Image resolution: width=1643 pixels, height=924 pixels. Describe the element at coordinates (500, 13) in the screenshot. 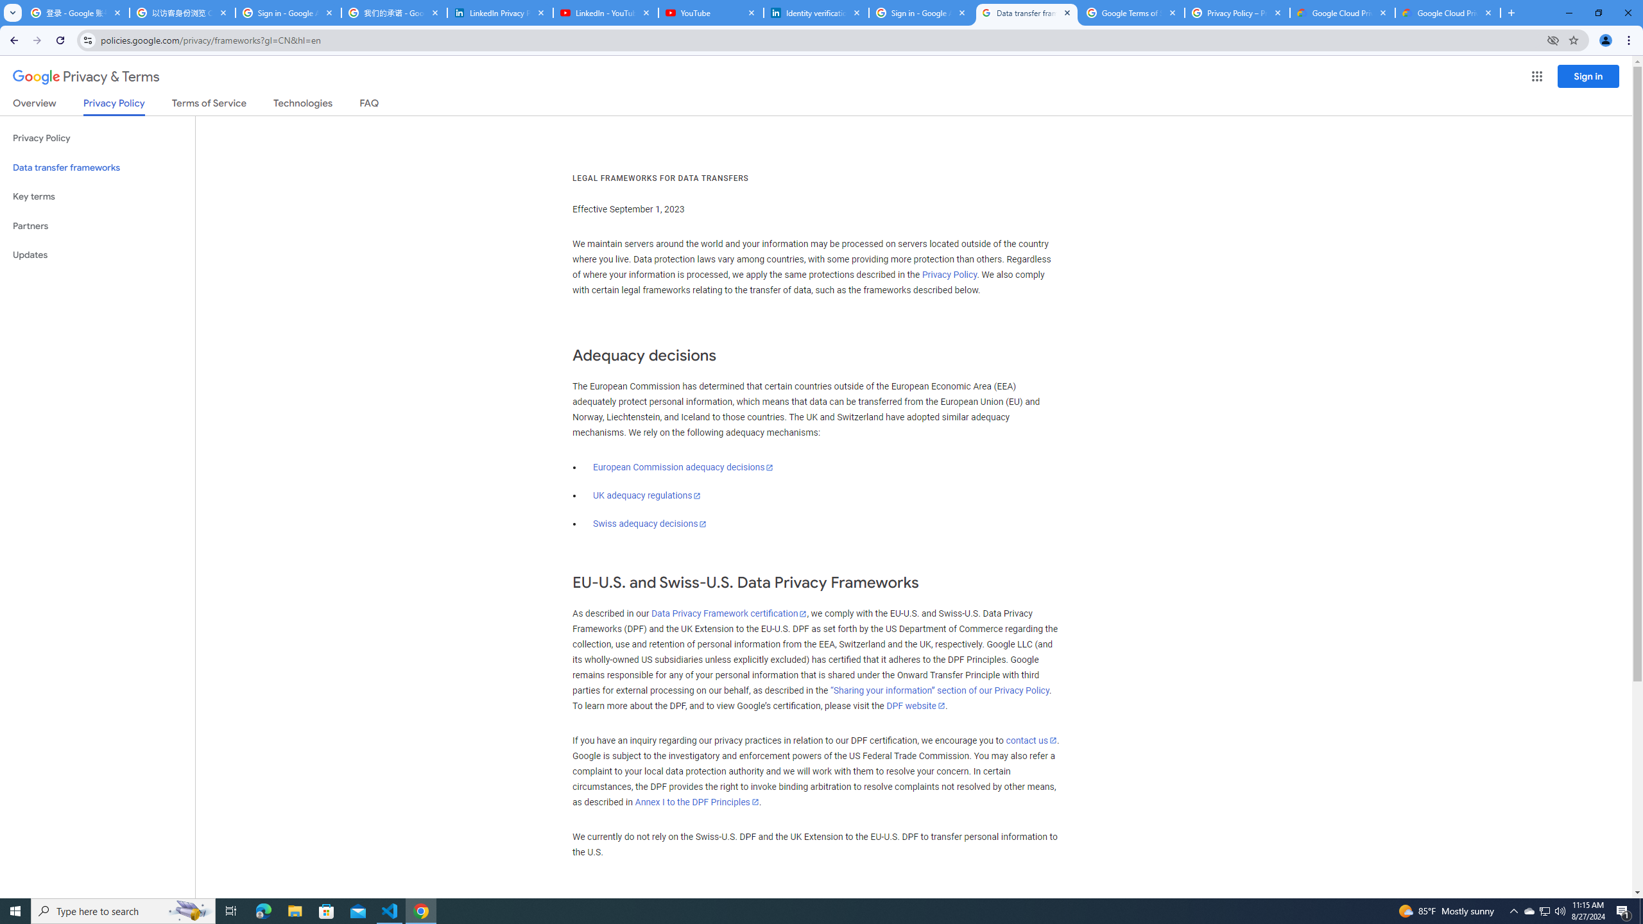

I see `LinkedIn Privacy Policy` at that location.